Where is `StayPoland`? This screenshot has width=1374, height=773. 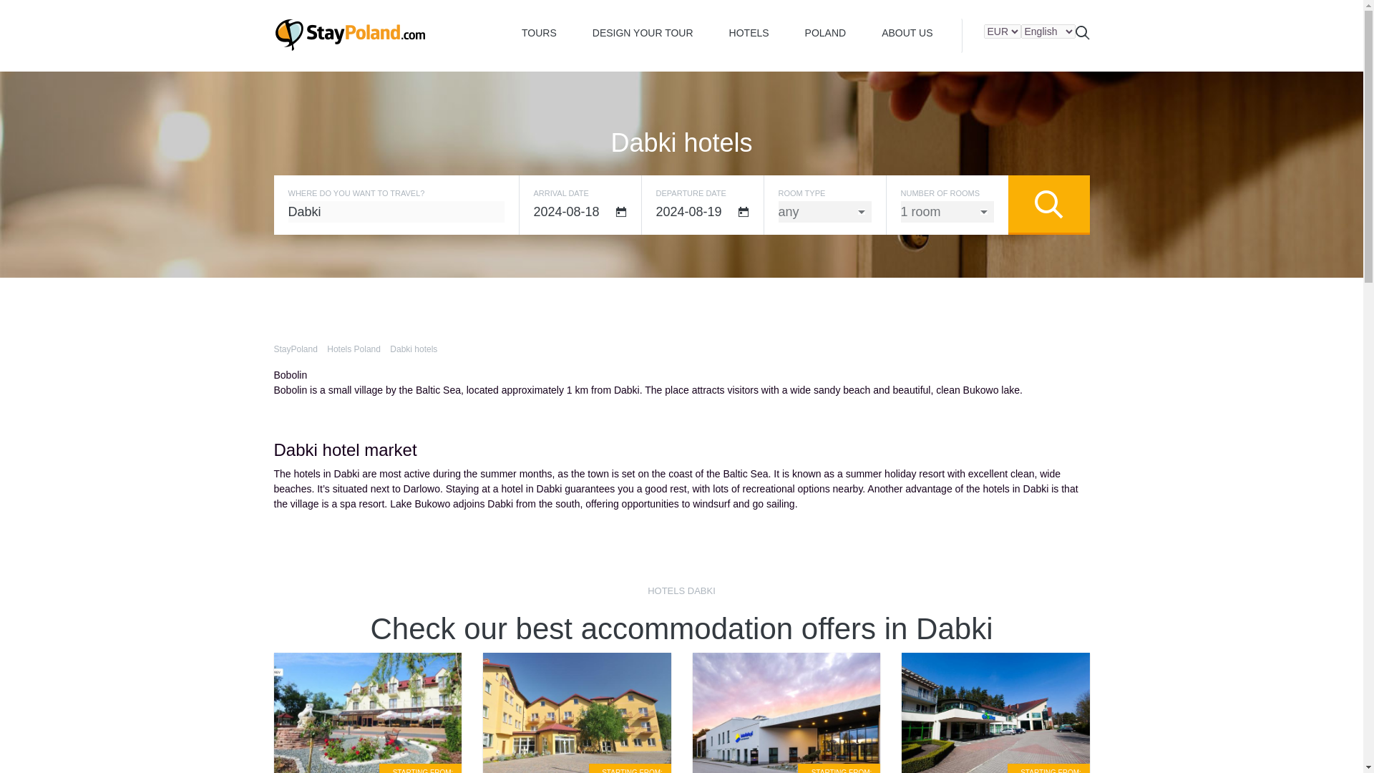
StayPoland is located at coordinates (295, 349).